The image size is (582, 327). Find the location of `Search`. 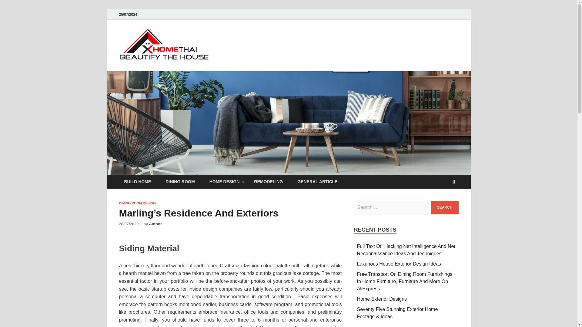

Search is located at coordinates (445, 208).